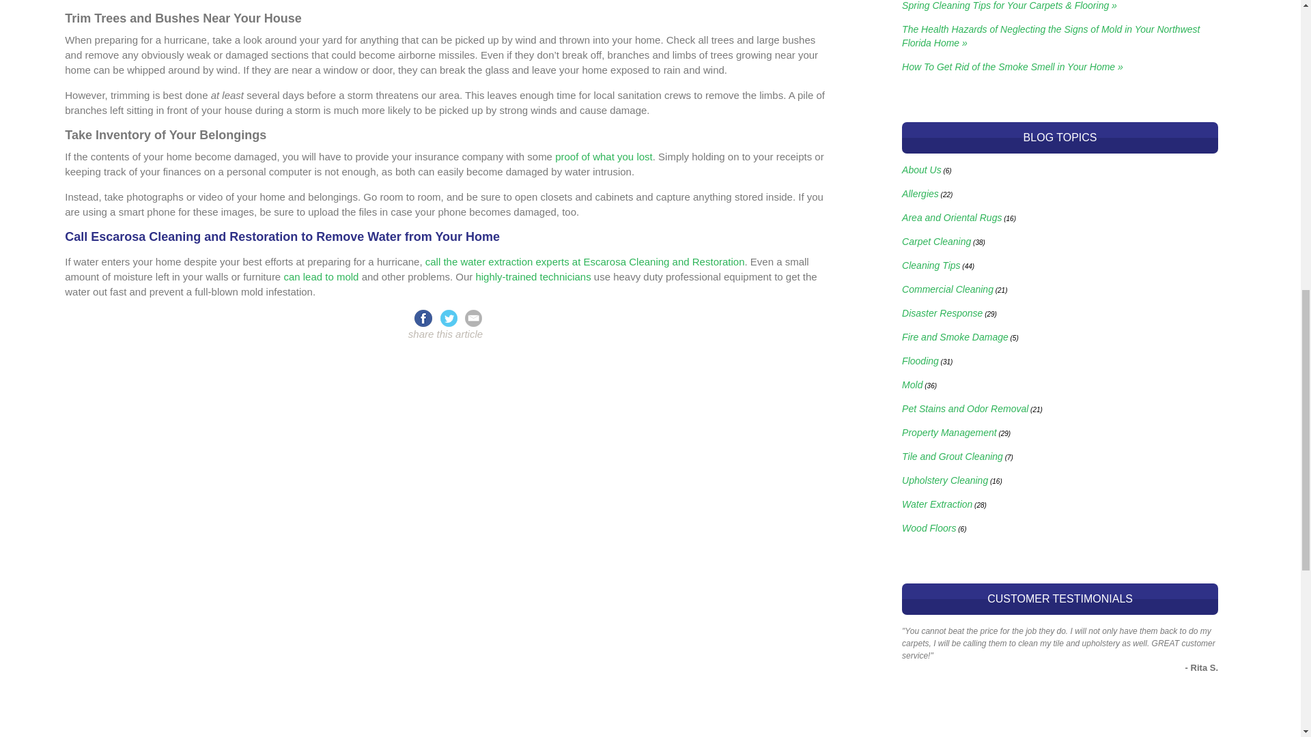 This screenshot has height=737, width=1311. What do you see at coordinates (423, 317) in the screenshot?
I see `Share on Facebook` at bounding box center [423, 317].